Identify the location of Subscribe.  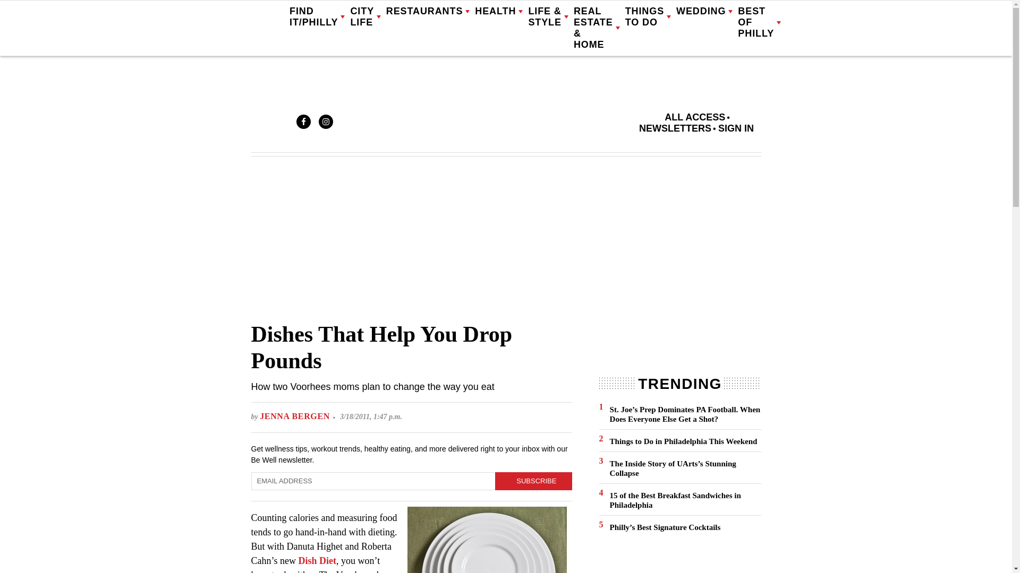
(533, 481).